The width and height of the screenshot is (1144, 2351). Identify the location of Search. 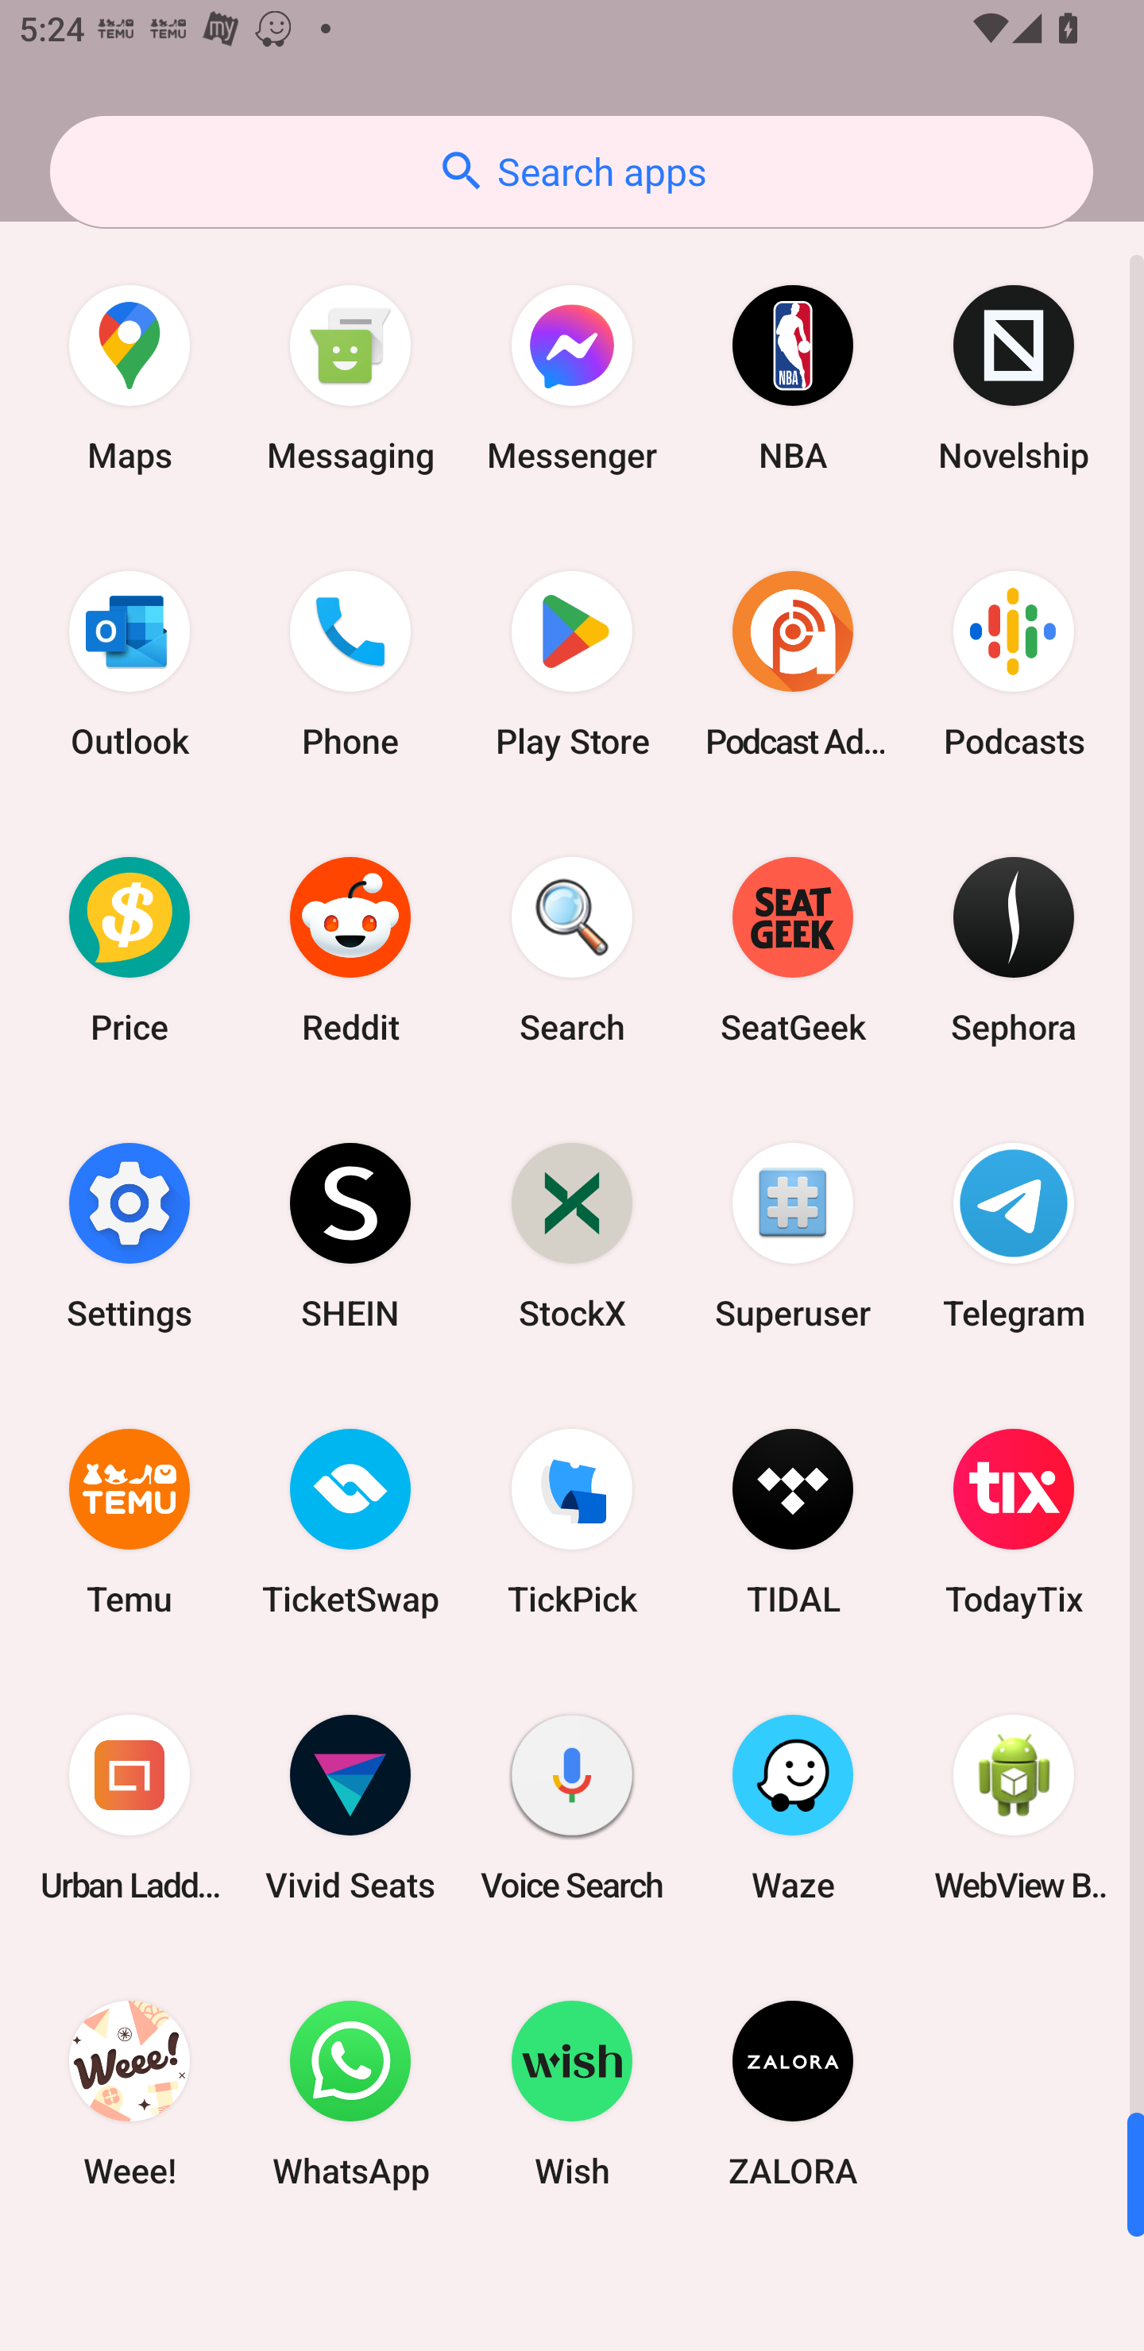
(572, 950).